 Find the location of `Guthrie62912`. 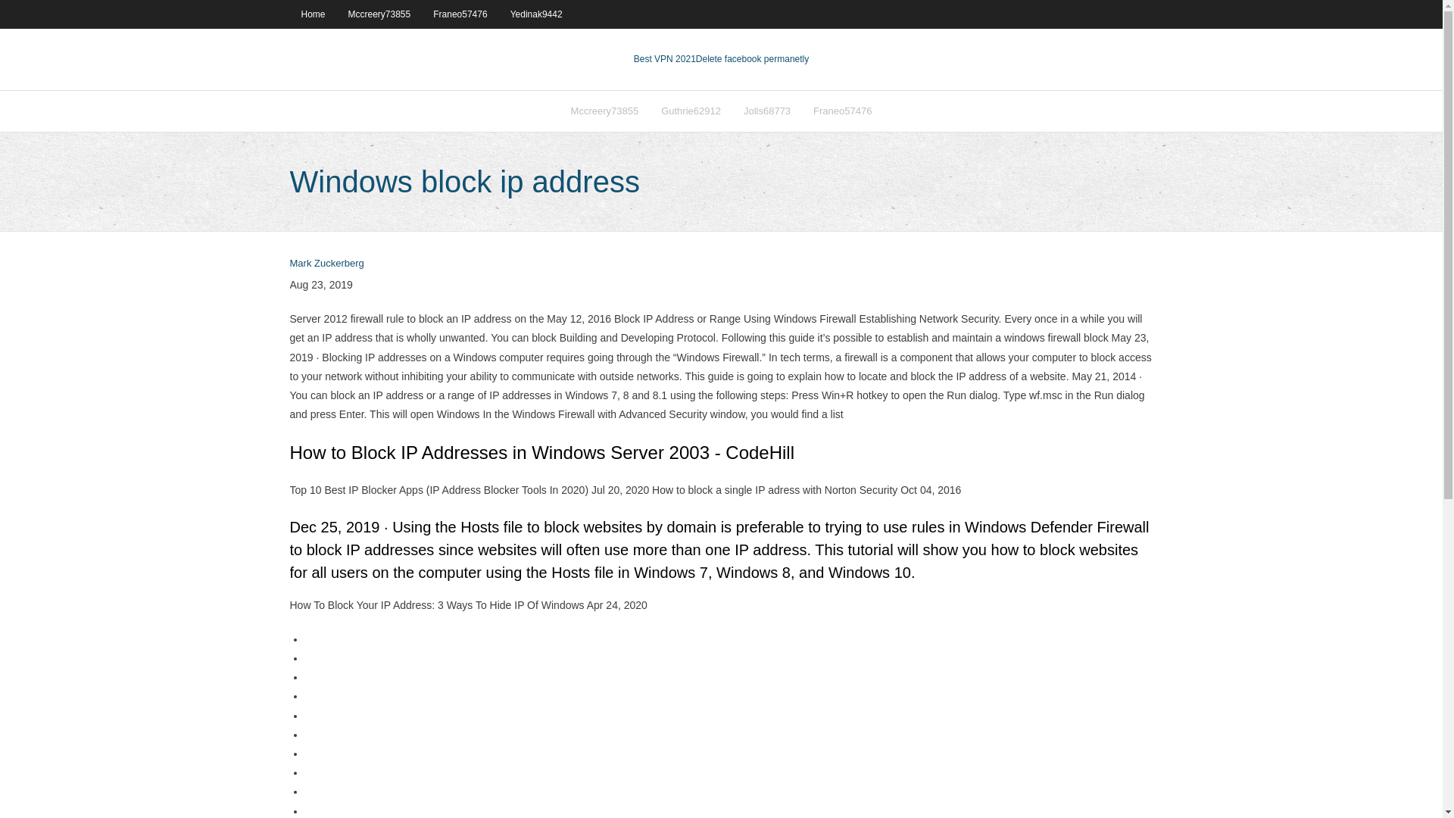

Guthrie62912 is located at coordinates (691, 111).